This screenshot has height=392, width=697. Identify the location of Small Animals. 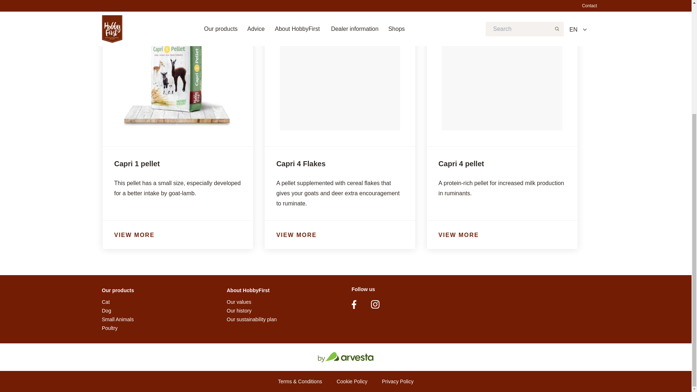
(118, 319).